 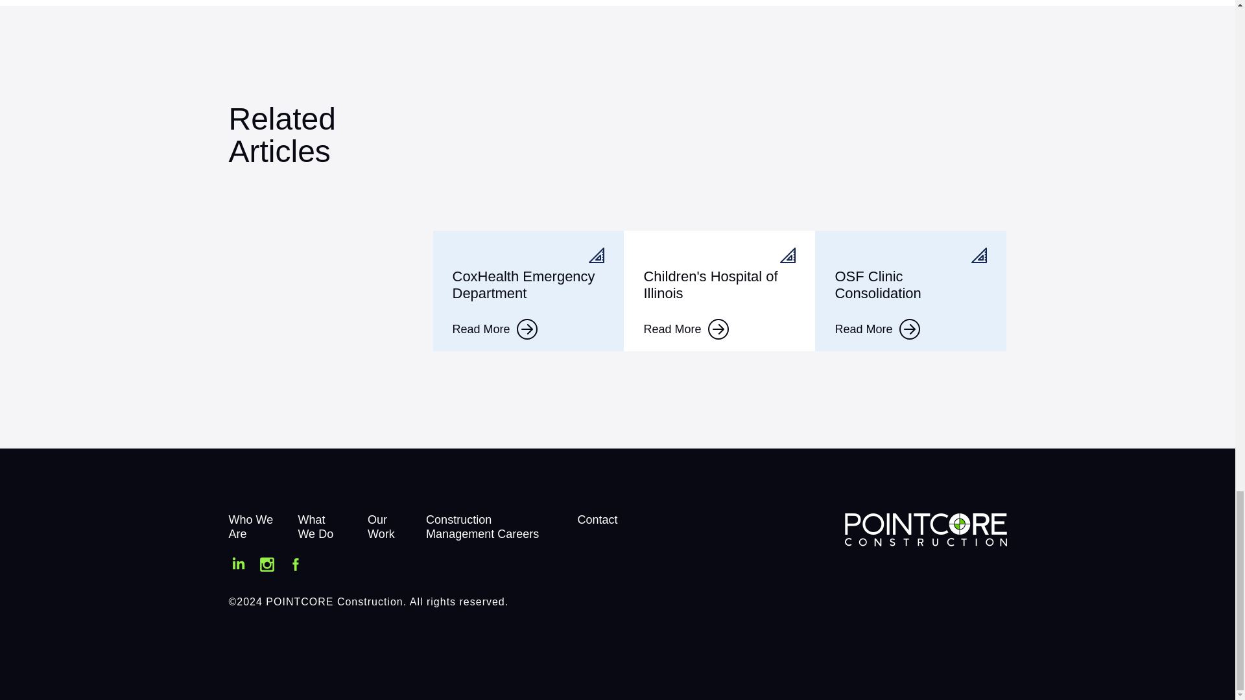 What do you see at coordinates (237, 565) in the screenshot?
I see `Linkedin` at bounding box center [237, 565].